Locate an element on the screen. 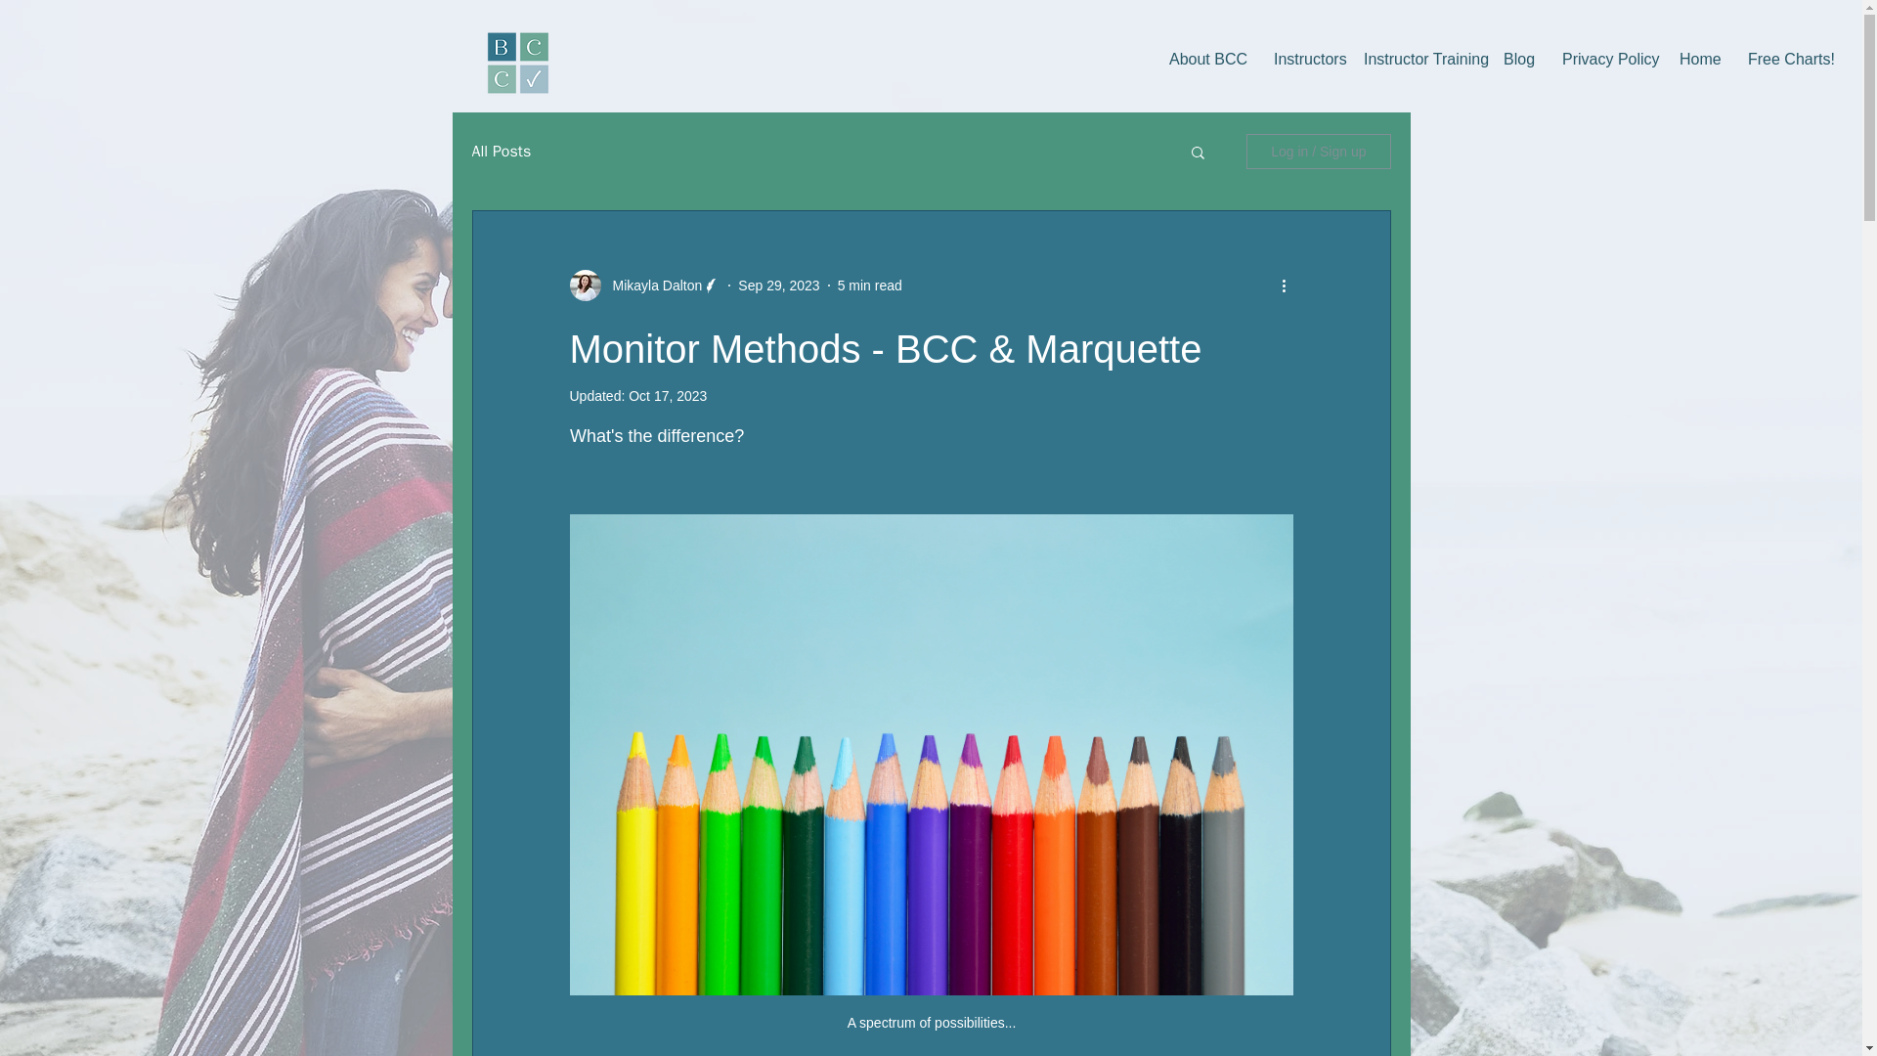 Image resolution: width=1877 pixels, height=1056 pixels. About BCC is located at coordinates (1206, 59).